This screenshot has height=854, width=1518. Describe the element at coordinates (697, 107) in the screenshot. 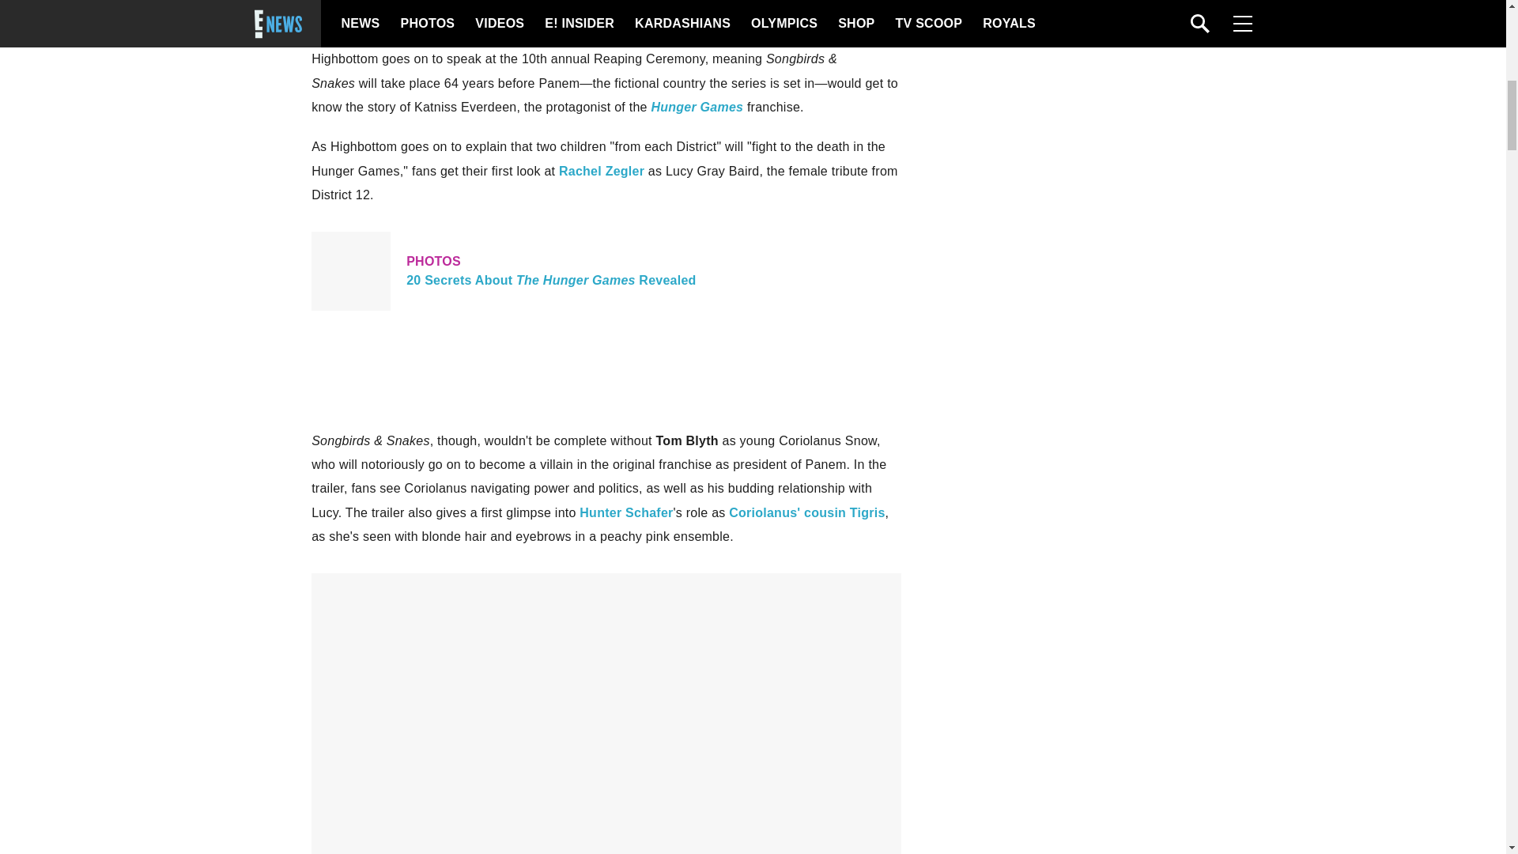

I see `Hunger Games` at that location.